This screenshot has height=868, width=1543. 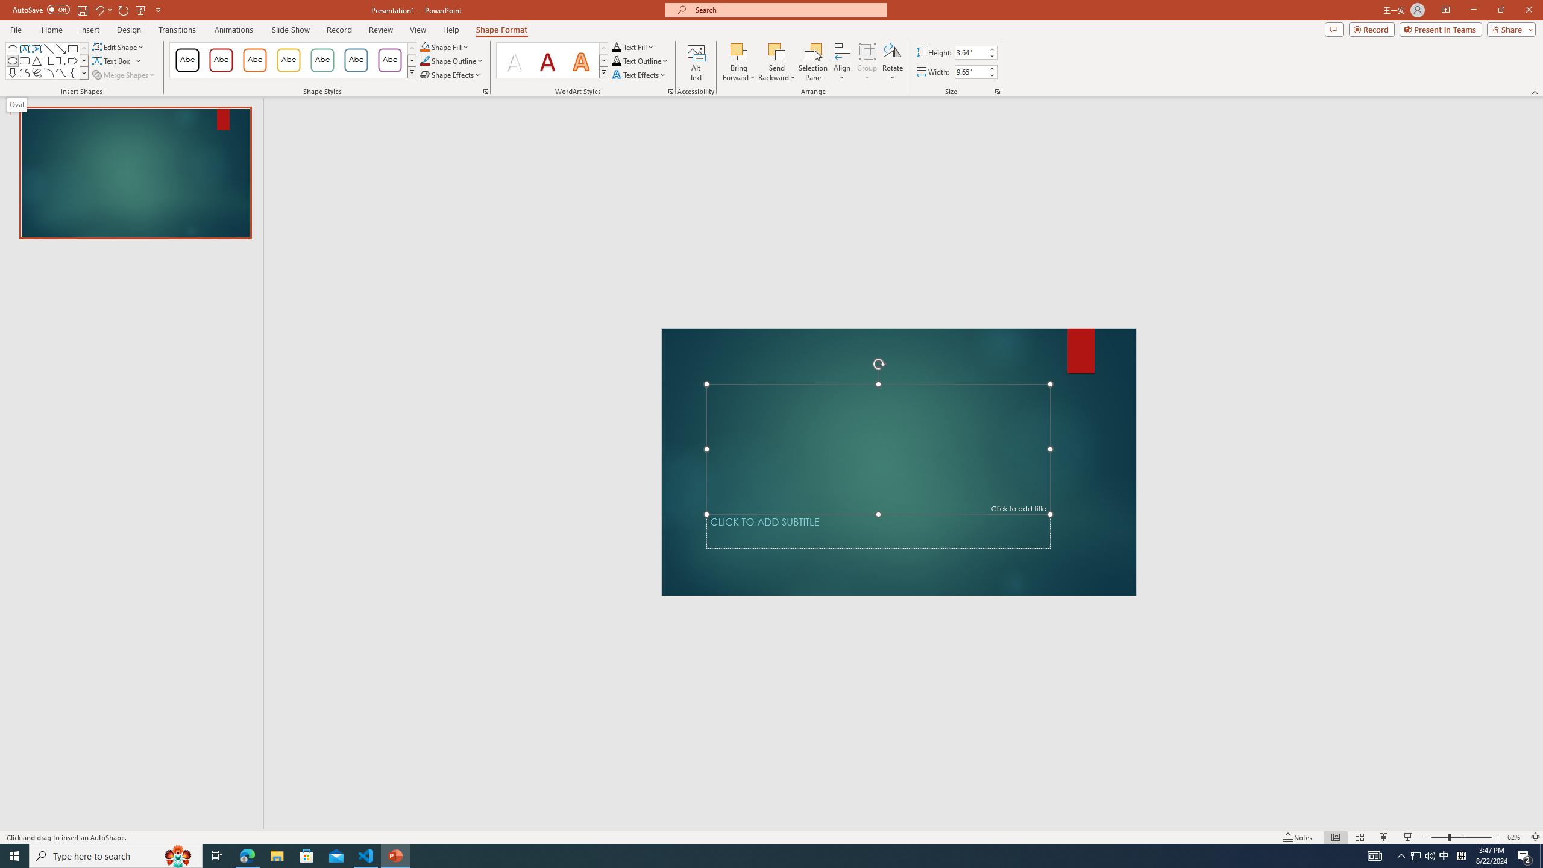 I want to click on Text Outline, so click(x=640, y=60).